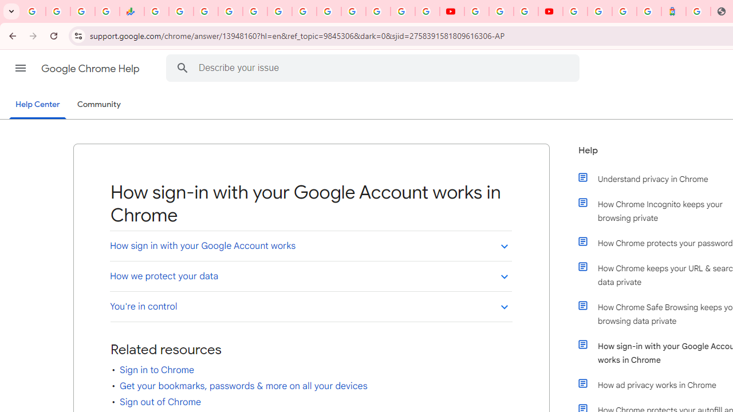  What do you see at coordinates (160, 402) in the screenshot?
I see `Sign out of Chrome` at bounding box center [160, 402].